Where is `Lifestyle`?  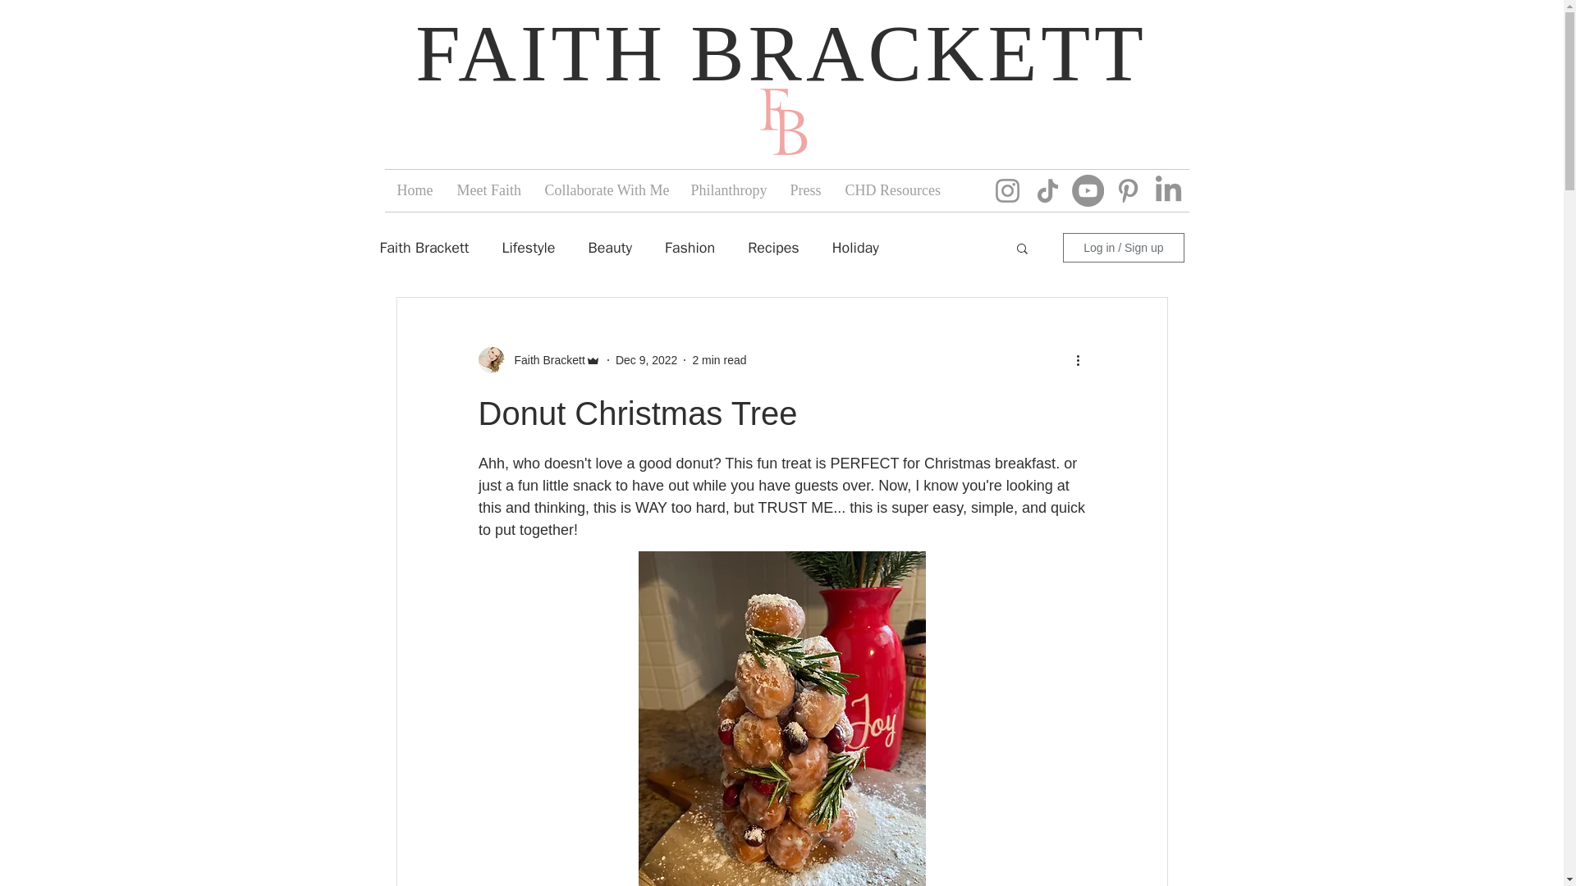 Lifestyle is located at coordinates (527, 248).